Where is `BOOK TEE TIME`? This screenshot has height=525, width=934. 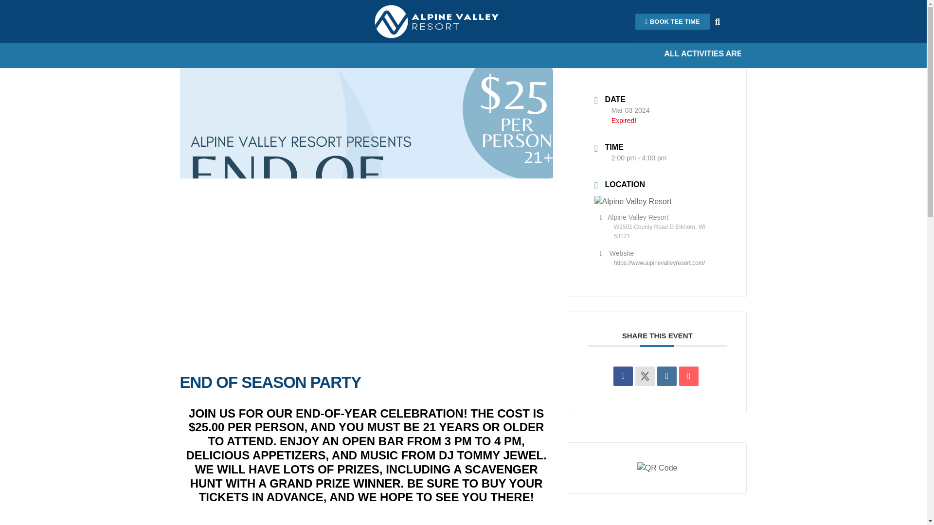
BOOK TEE TIME is located at coordinates (672, 21).